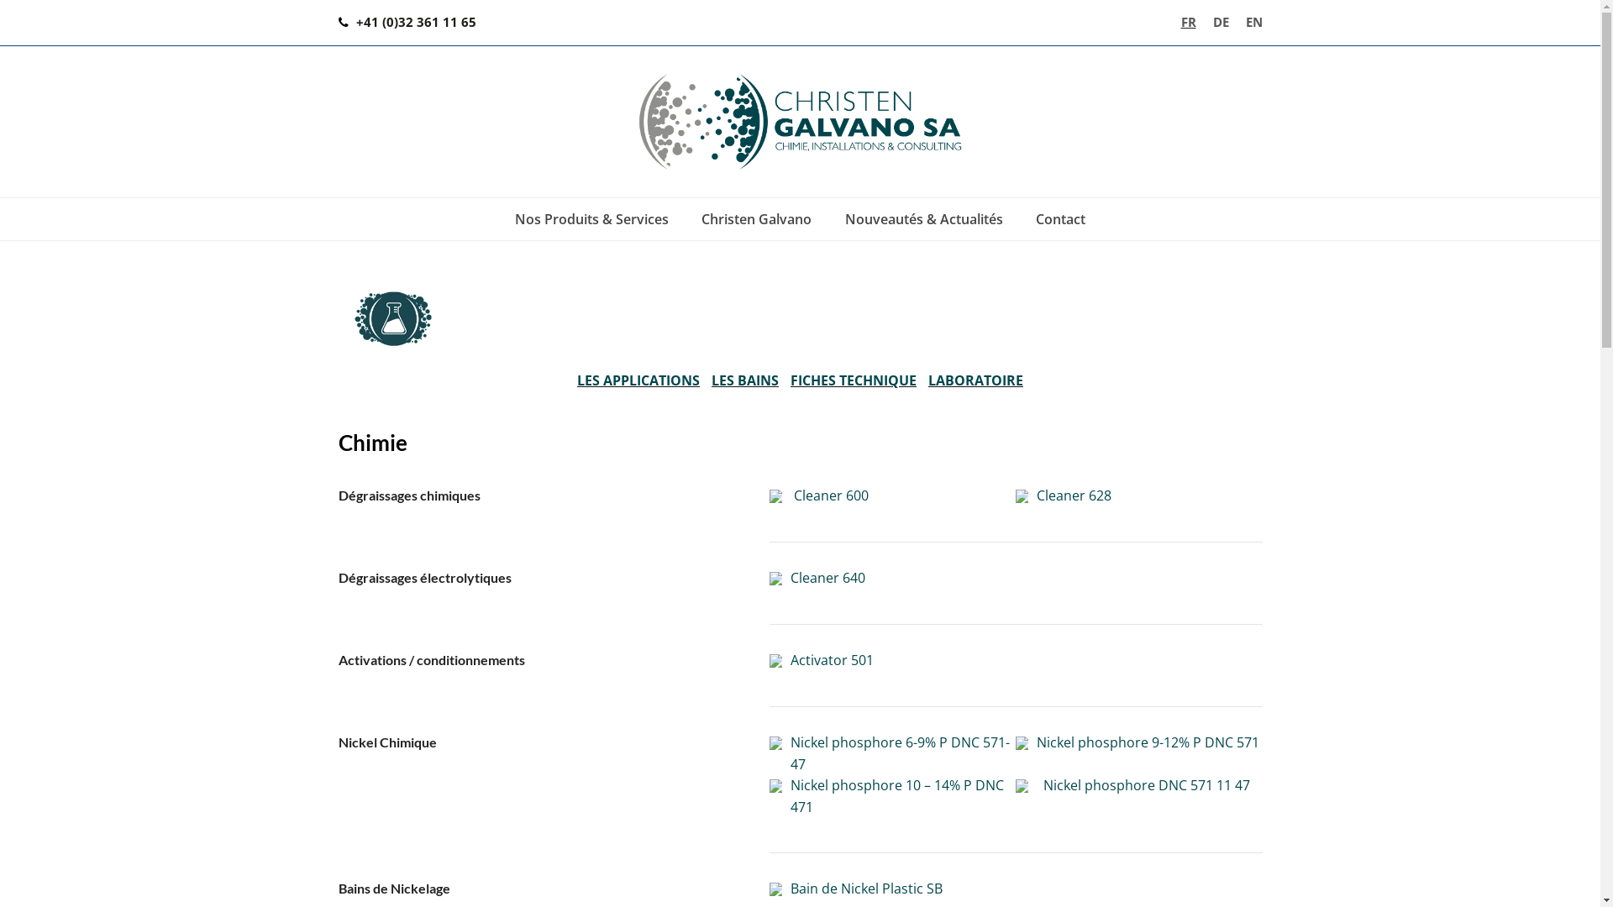 Image resolution: width=1613 pixels, height=907 pixels. What do you see at coordinates (828, 578) in the screenshot?
I see `Cleaner 640` at bounding box center [828, 578].